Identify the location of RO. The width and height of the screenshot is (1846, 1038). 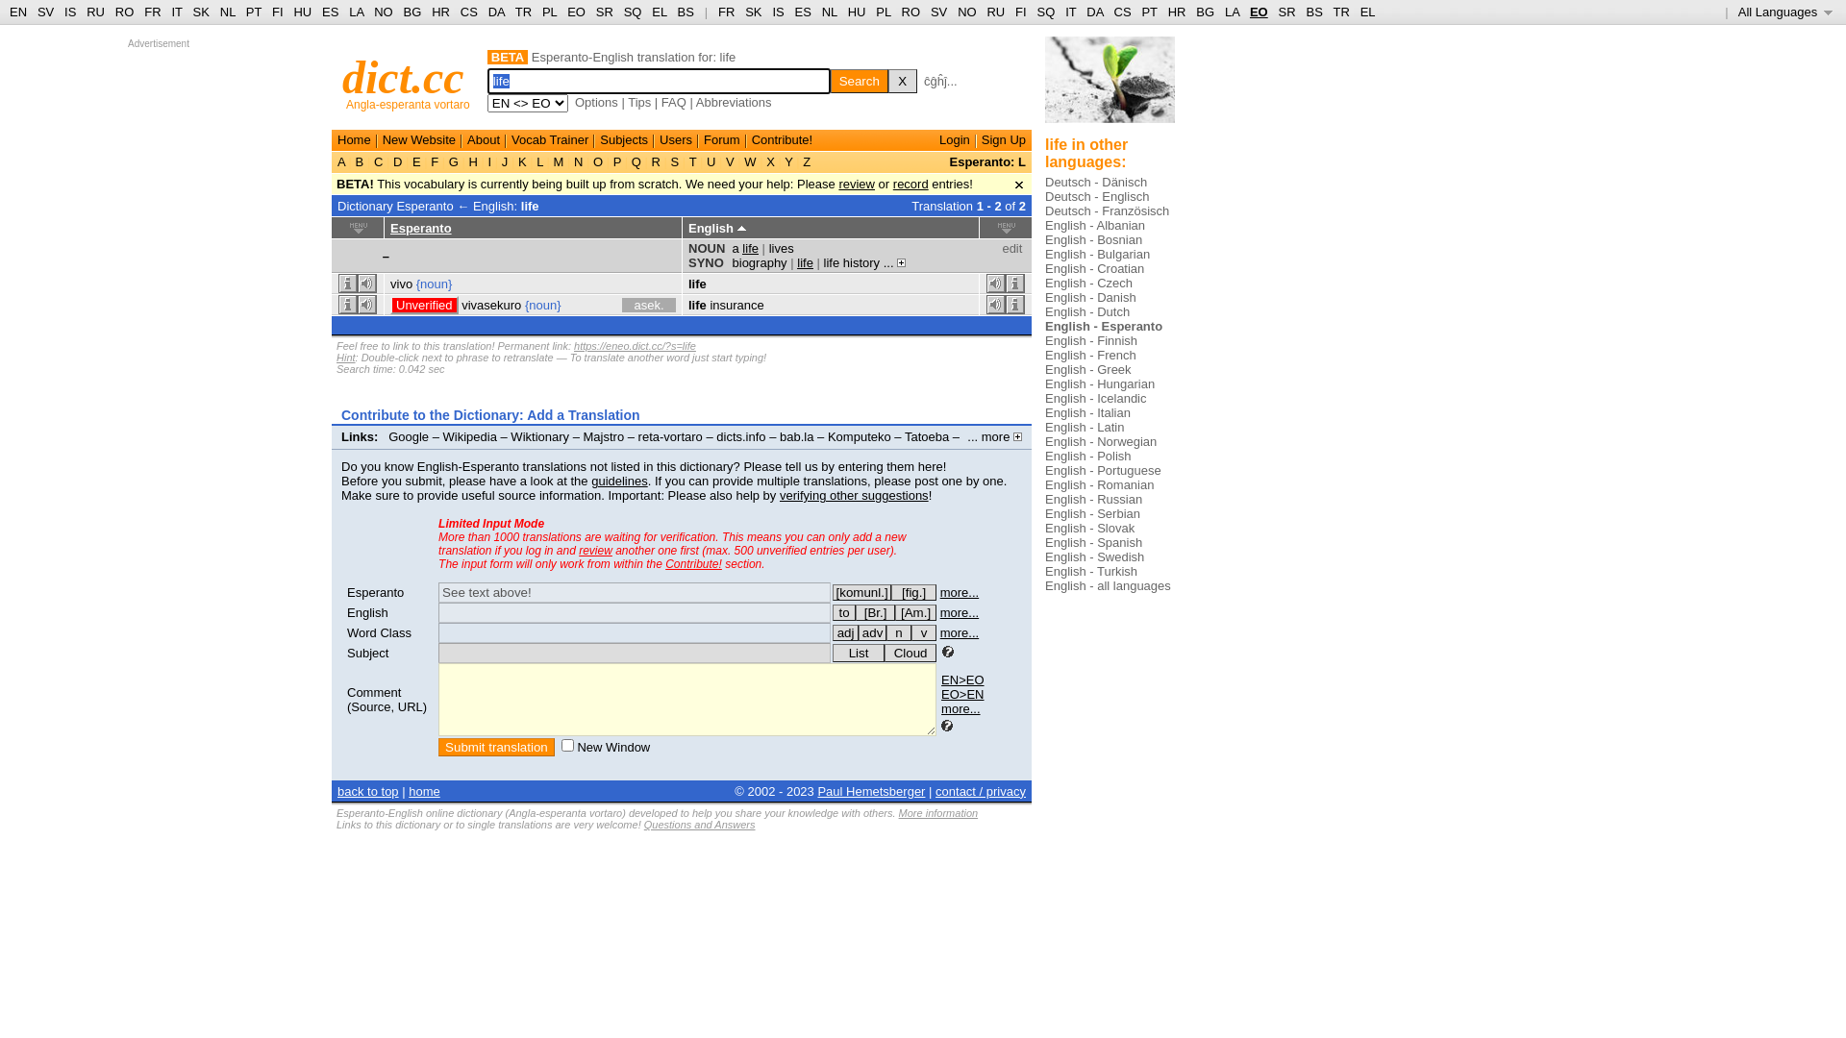
(125, 12).